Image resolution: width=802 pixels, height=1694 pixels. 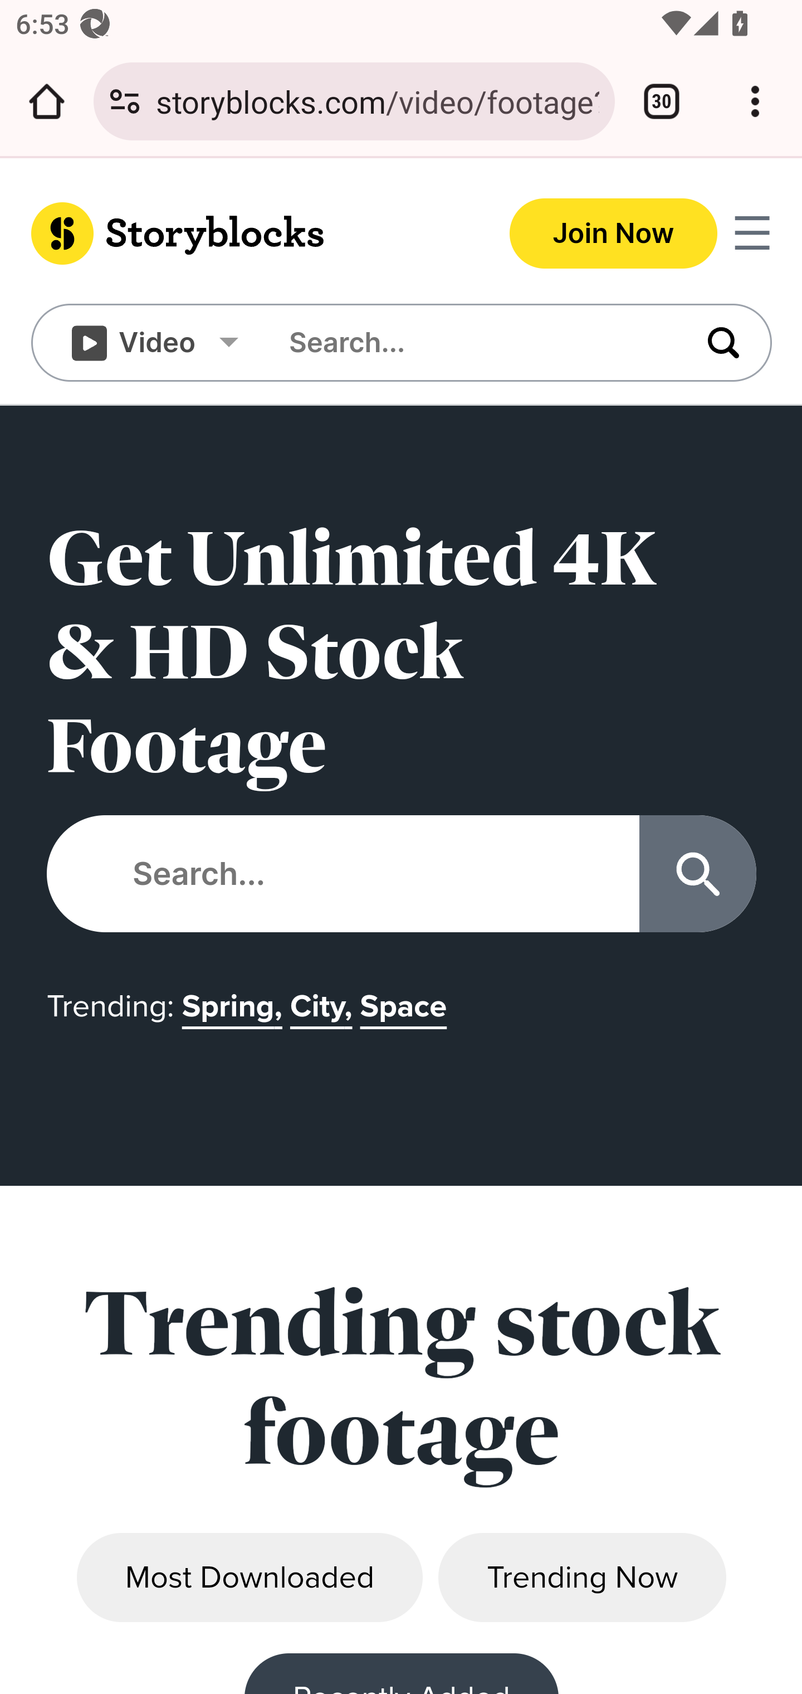 I want to click on Open the home page, so click(x=47, y=101).